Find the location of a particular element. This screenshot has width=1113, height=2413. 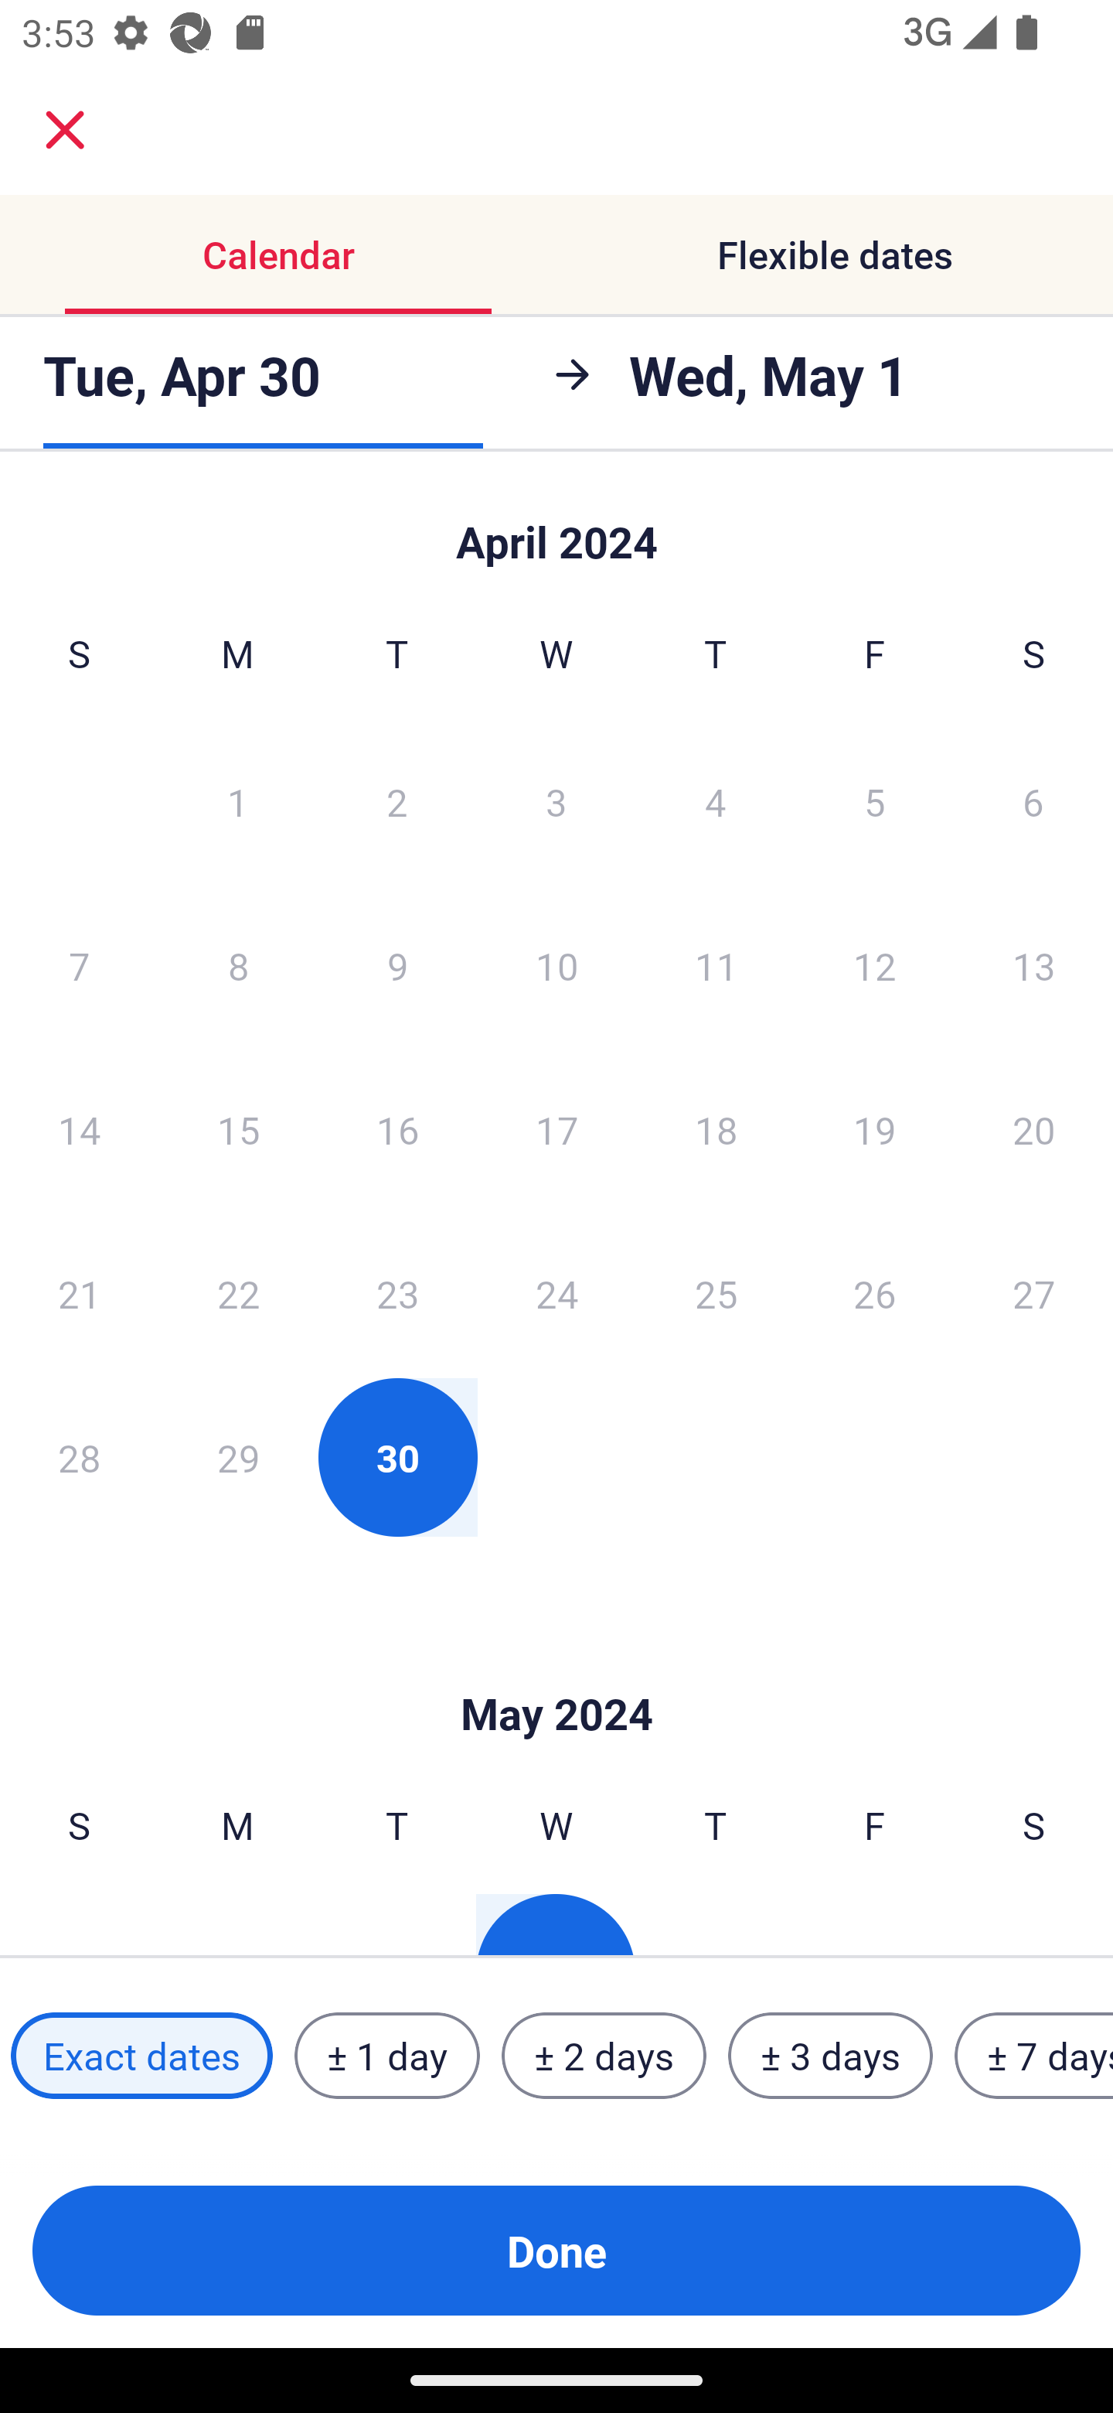

± 1 day is located at coordinates (386, 2056).